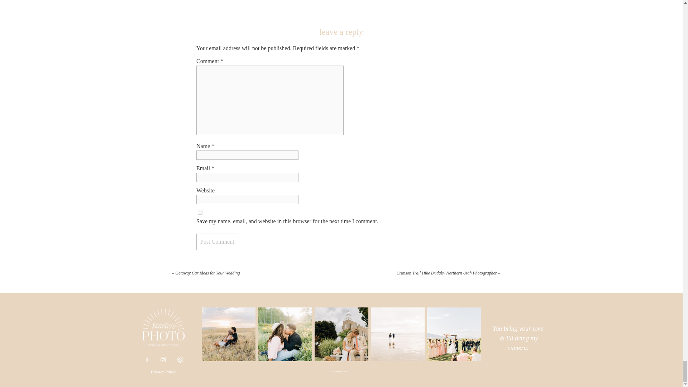 This screenshot has width=688, height=387. What do you see at coordinates (446, 273) in the screenshot?
I see `Crimson Trail Hike Bridals- Northern Utah Photographer` at bounding box center [446, 273].